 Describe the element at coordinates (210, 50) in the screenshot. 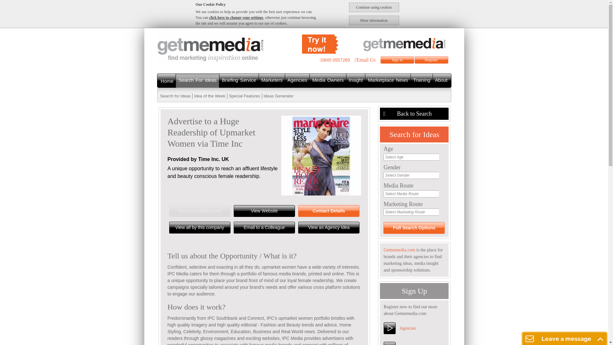

I see `GetMeMedia.com` at that location.